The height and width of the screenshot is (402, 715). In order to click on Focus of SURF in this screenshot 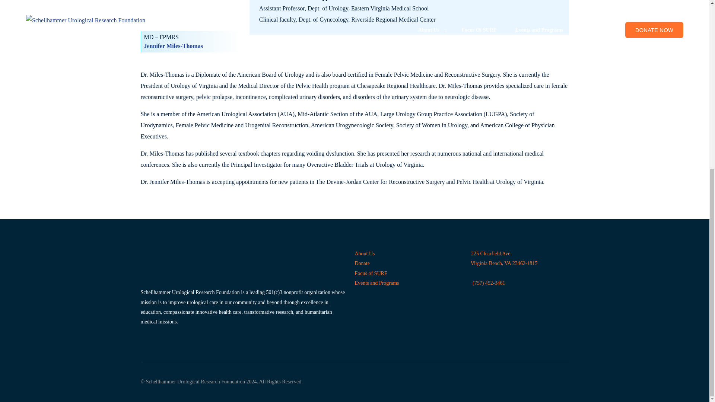, I will do `click(371, 273)`.